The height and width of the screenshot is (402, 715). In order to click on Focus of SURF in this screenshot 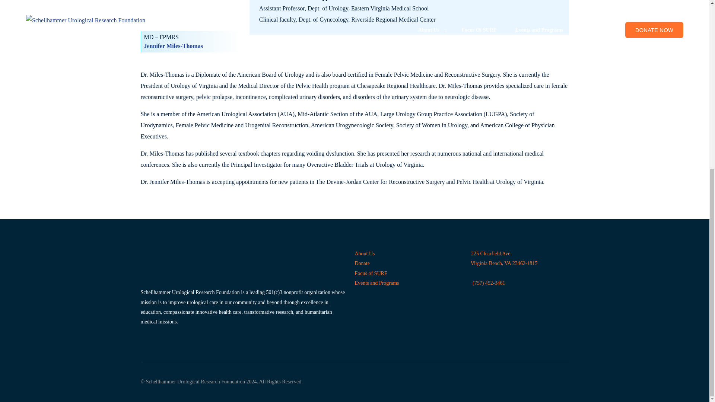, I will do `click(371, 273)`.